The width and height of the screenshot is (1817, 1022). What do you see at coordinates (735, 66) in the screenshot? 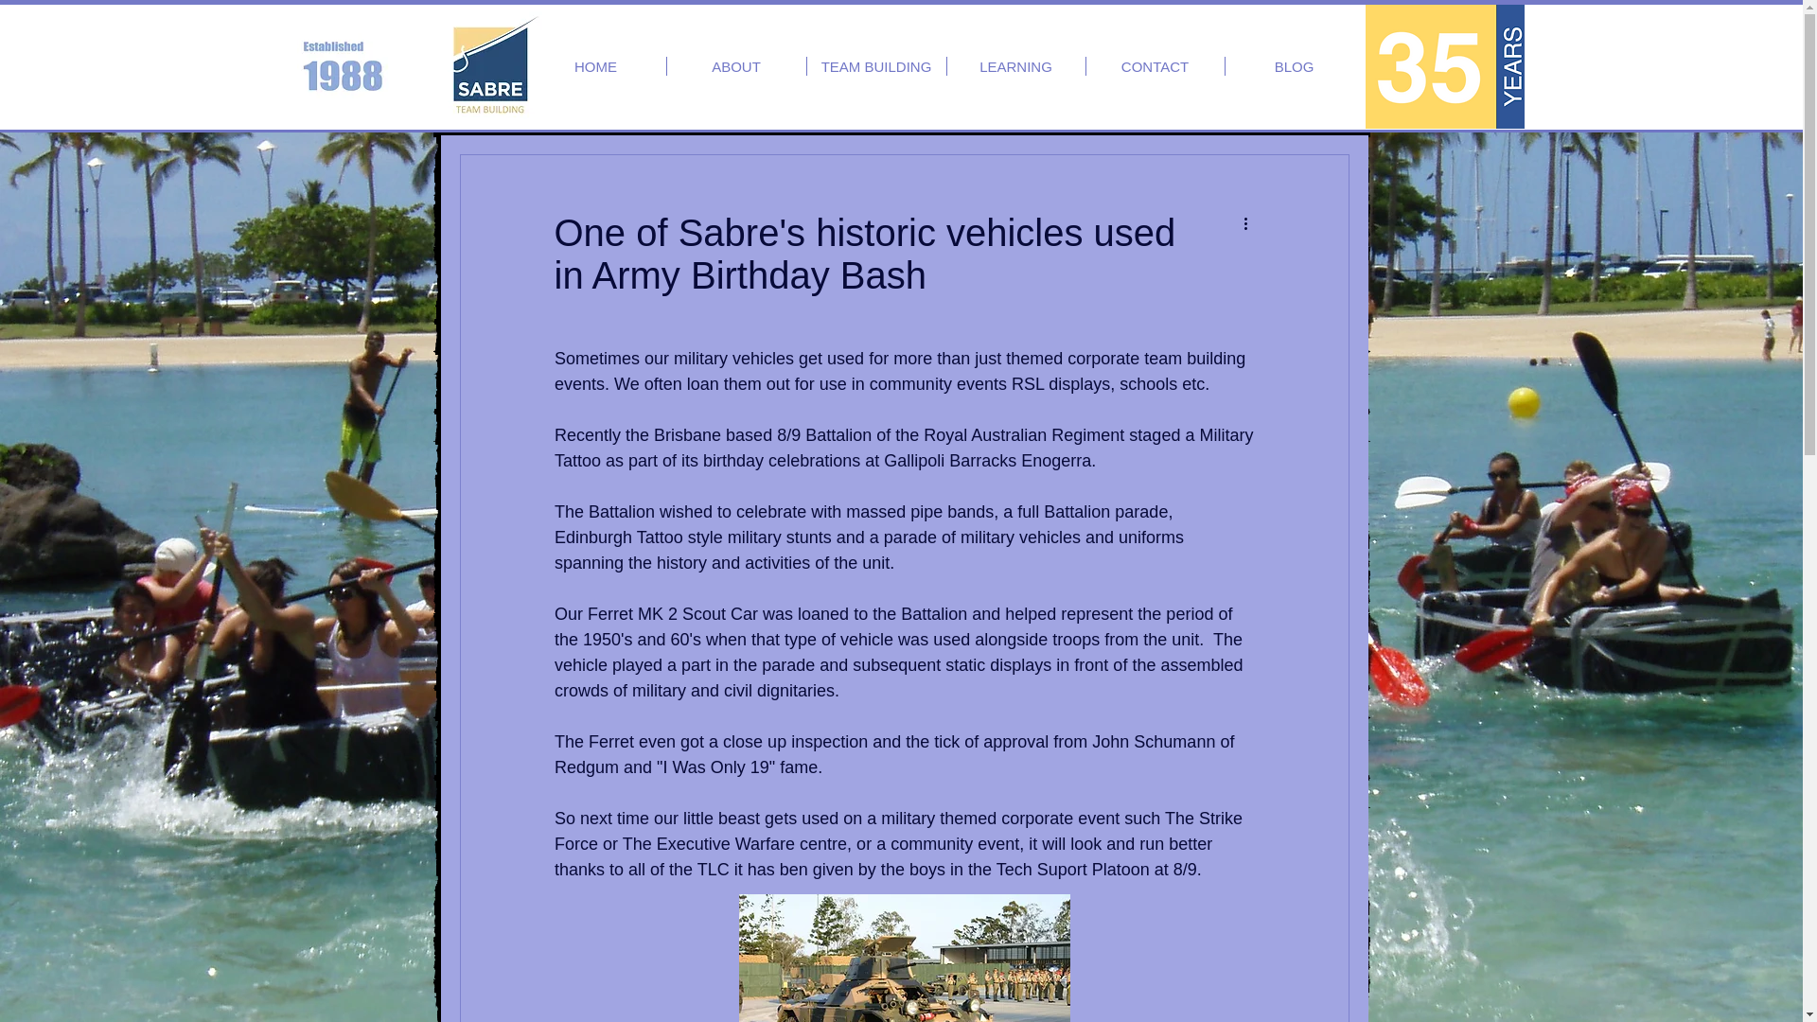
I see `ABOUT` at bounding box center [735, 66].